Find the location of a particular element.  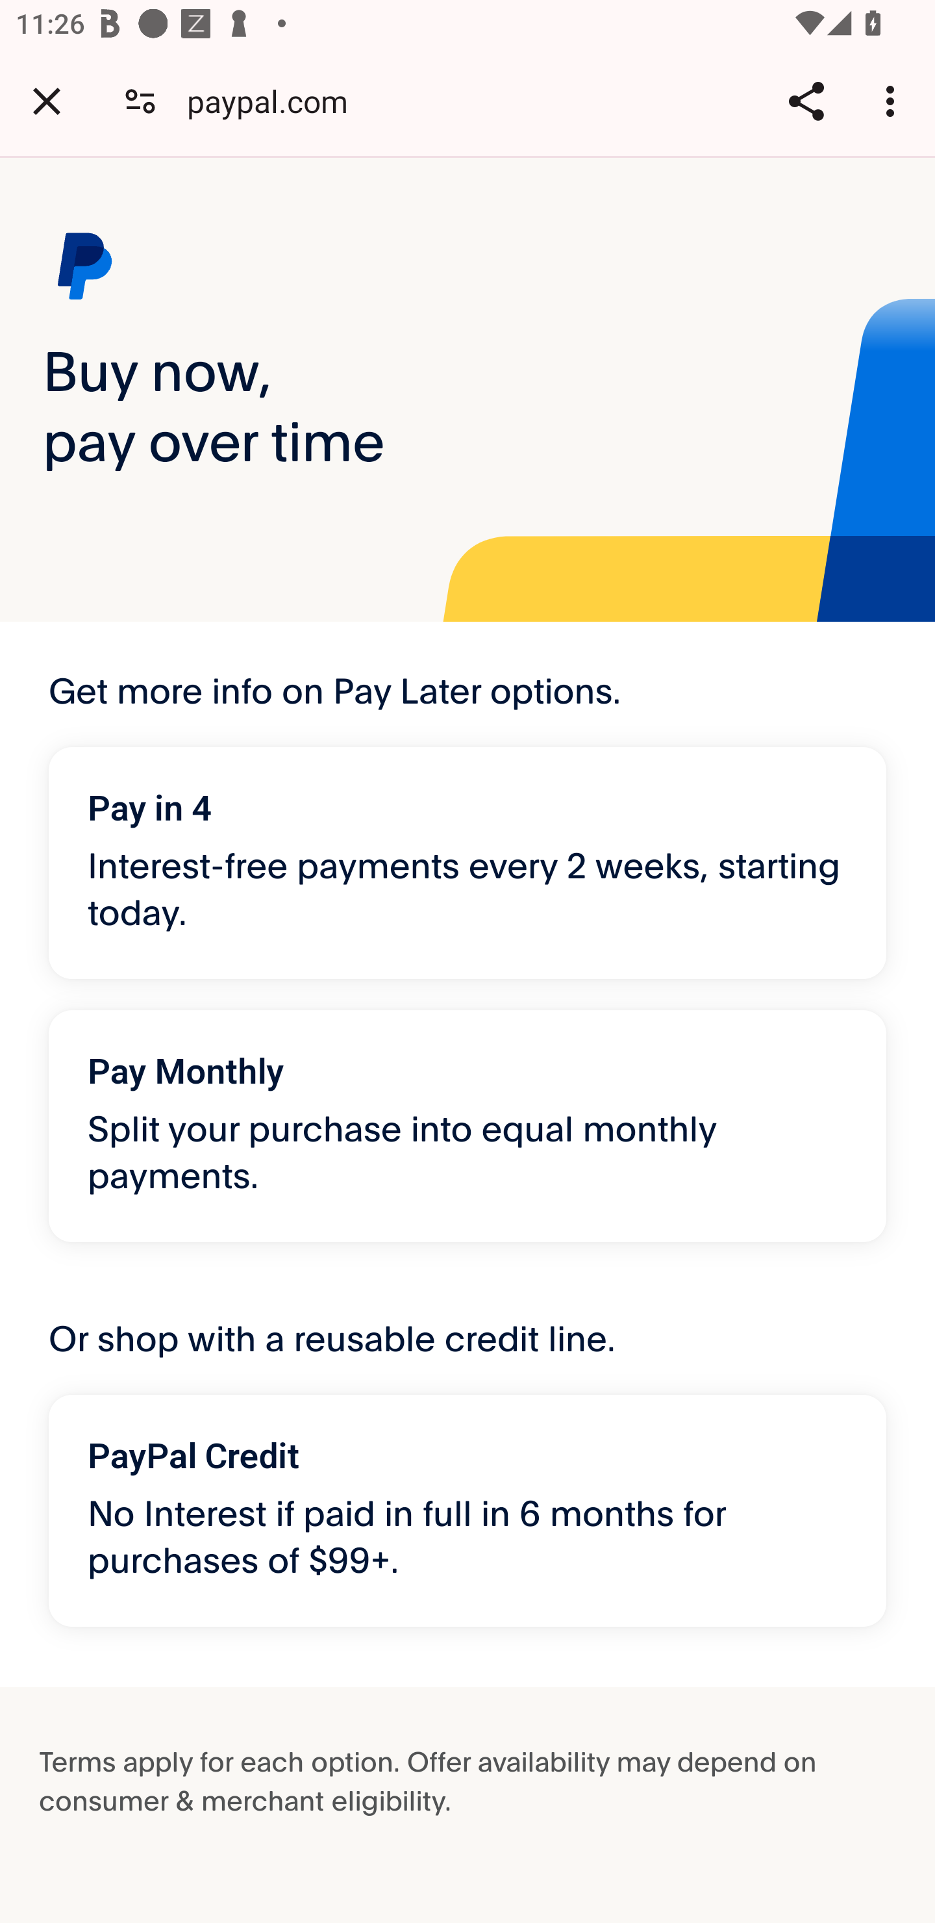

Customize and control Google Chrome is located at coordinates (893, 101).